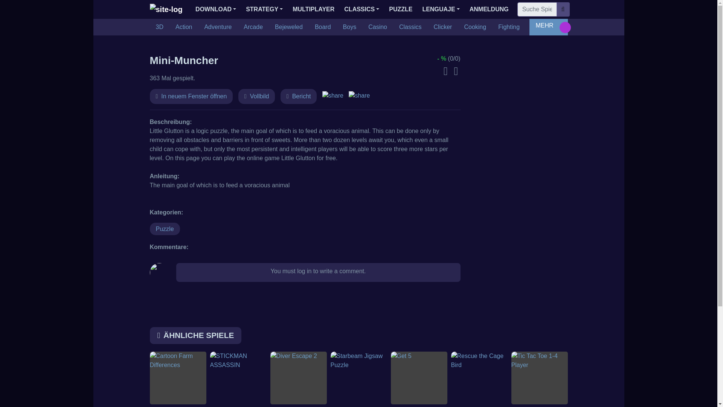 The height and width of the screenshot is (407, 723). What do you see at coordinates (361, 9) in the screenshot?
I see `CLASSICS` at bounding box center [361, 9].